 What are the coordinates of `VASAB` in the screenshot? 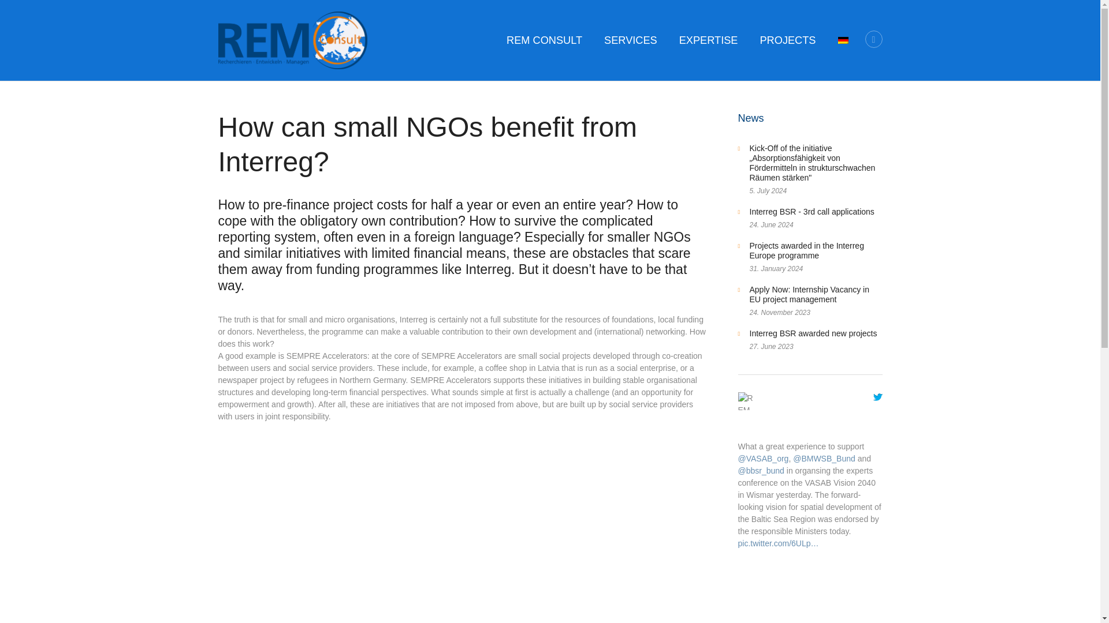 It's located at (764, 459).